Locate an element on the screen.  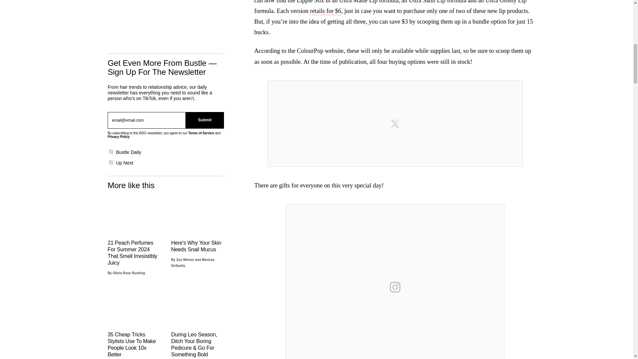
View on Instagram is located at coordinates (395, 287).